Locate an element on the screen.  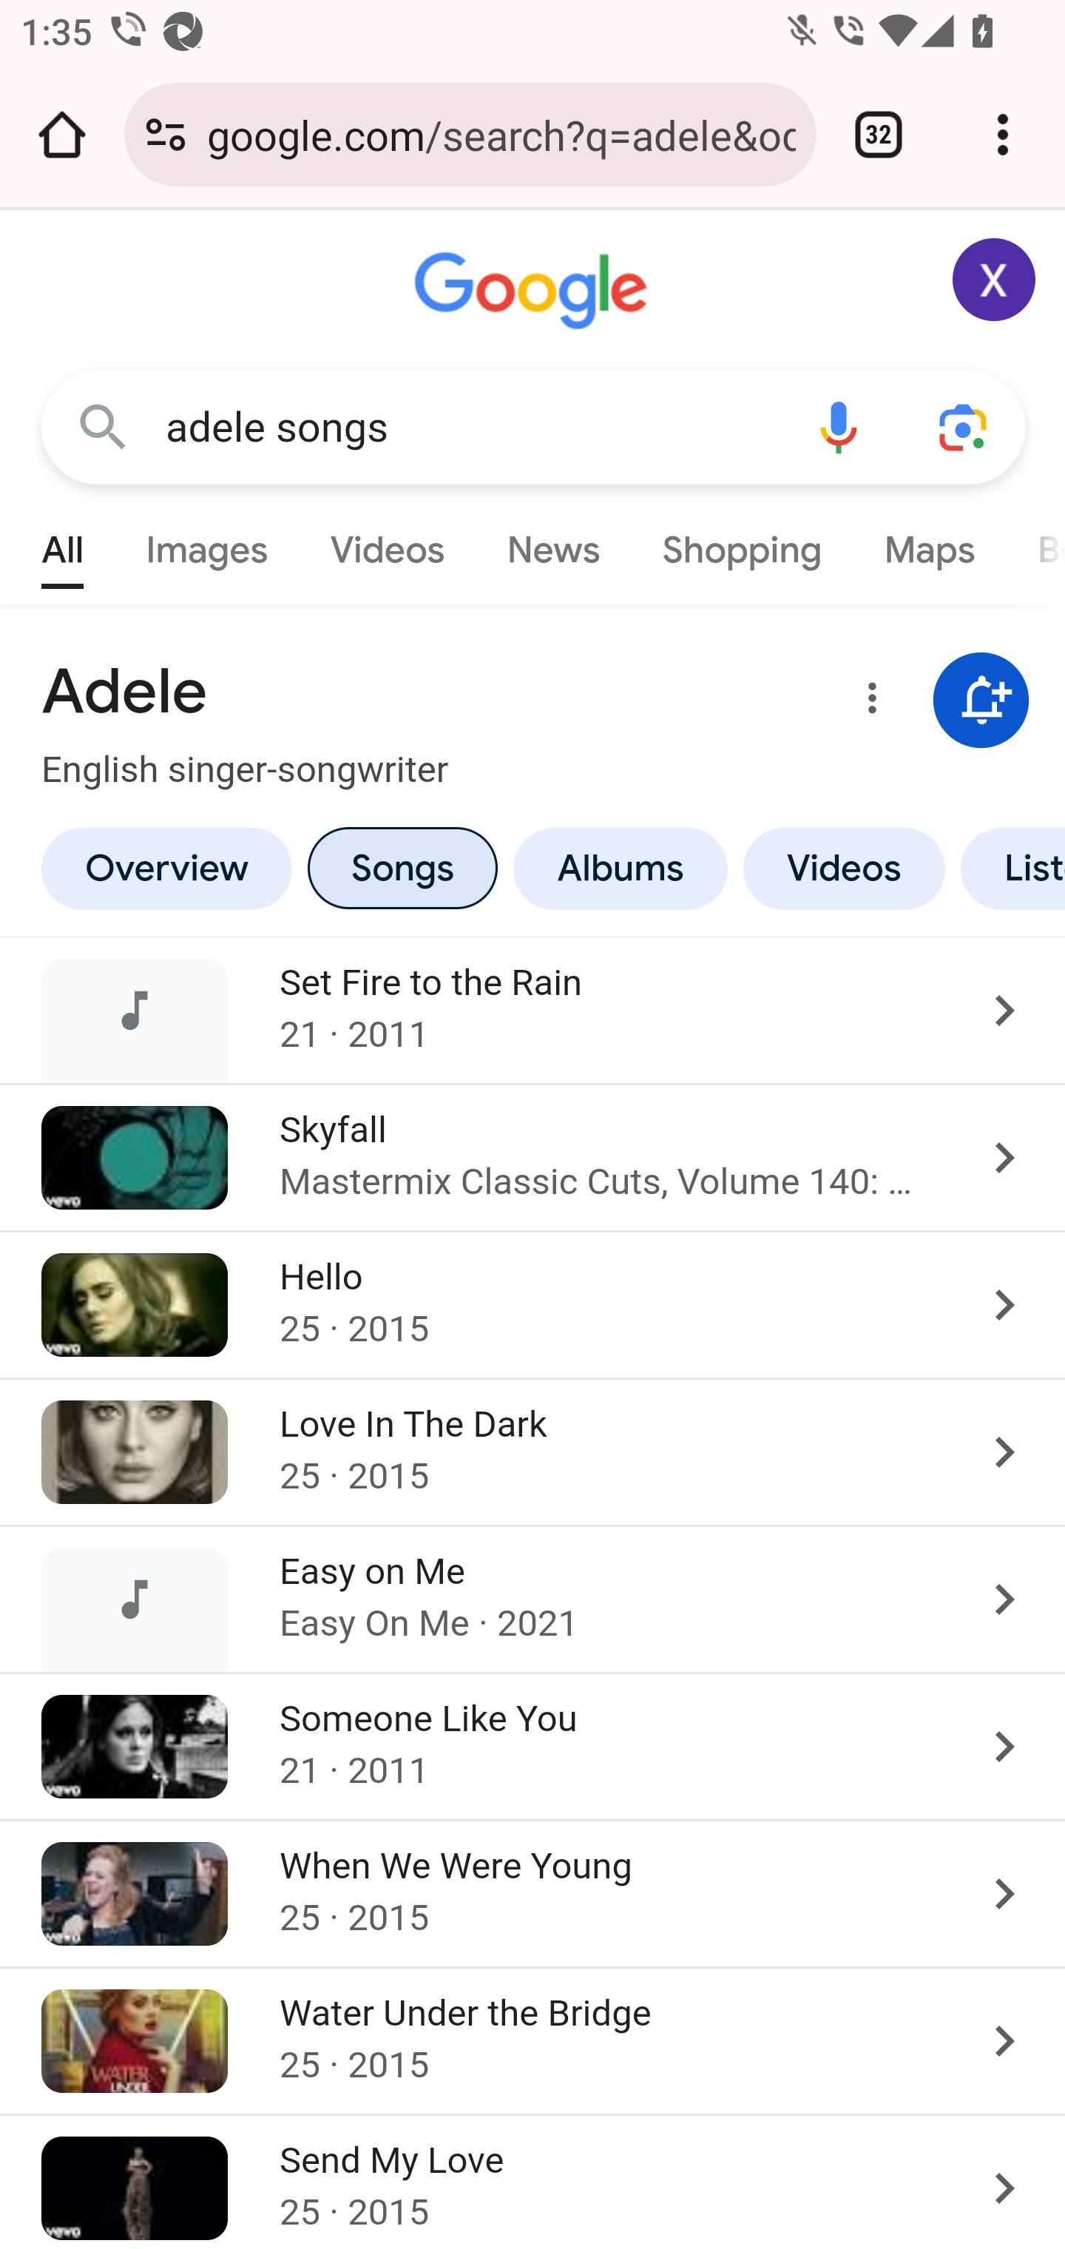
Customize and control Google Chrome is located at coordinates (1003, 135).